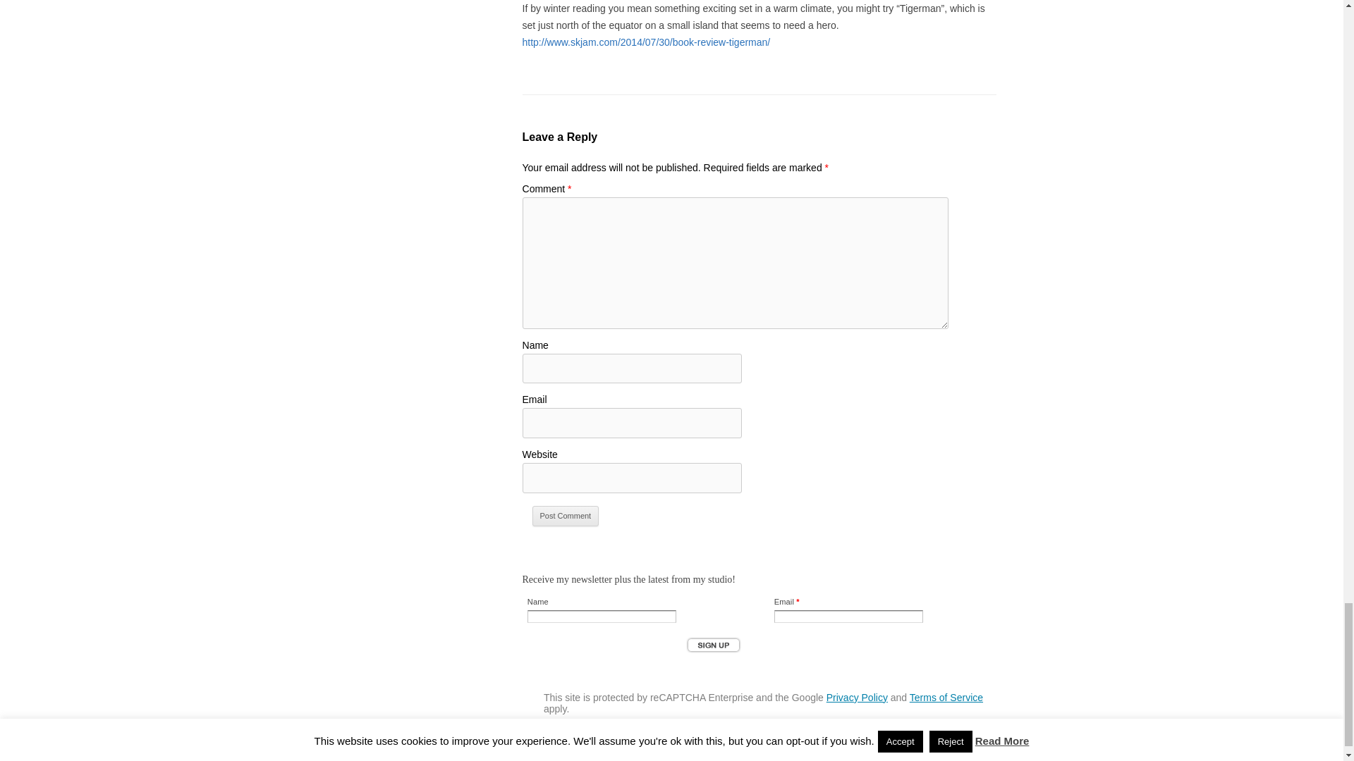 The width and height of the screenshot is (1354, 761). I want to click on Post Comment, so click(566, 516).